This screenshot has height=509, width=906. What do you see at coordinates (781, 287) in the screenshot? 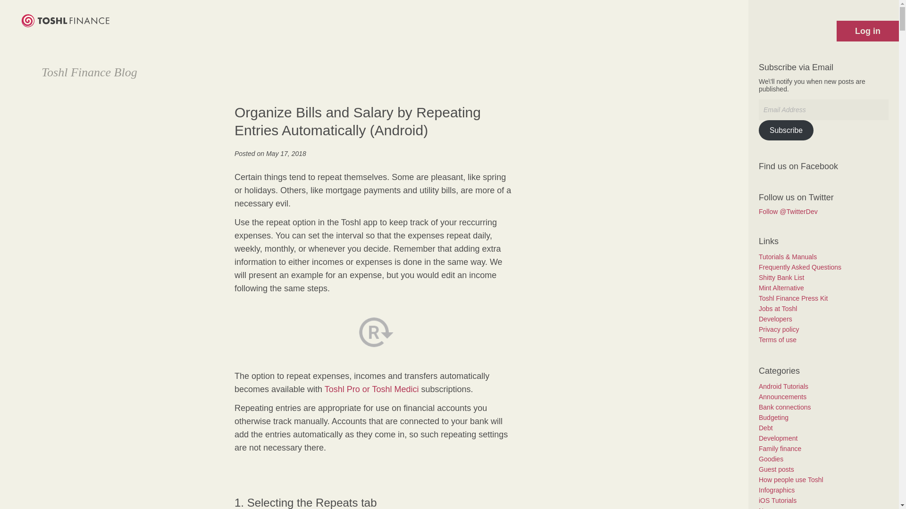
I see `The ultimate Mint.com alternative` at bounding box center [781, 287].